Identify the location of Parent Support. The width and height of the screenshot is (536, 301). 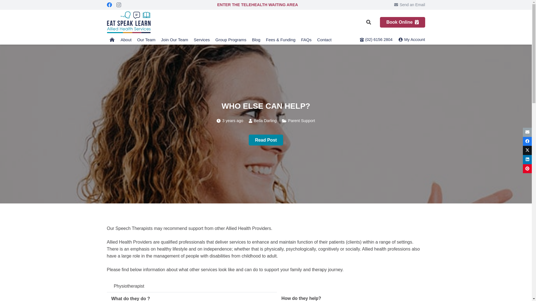
(301, 121).